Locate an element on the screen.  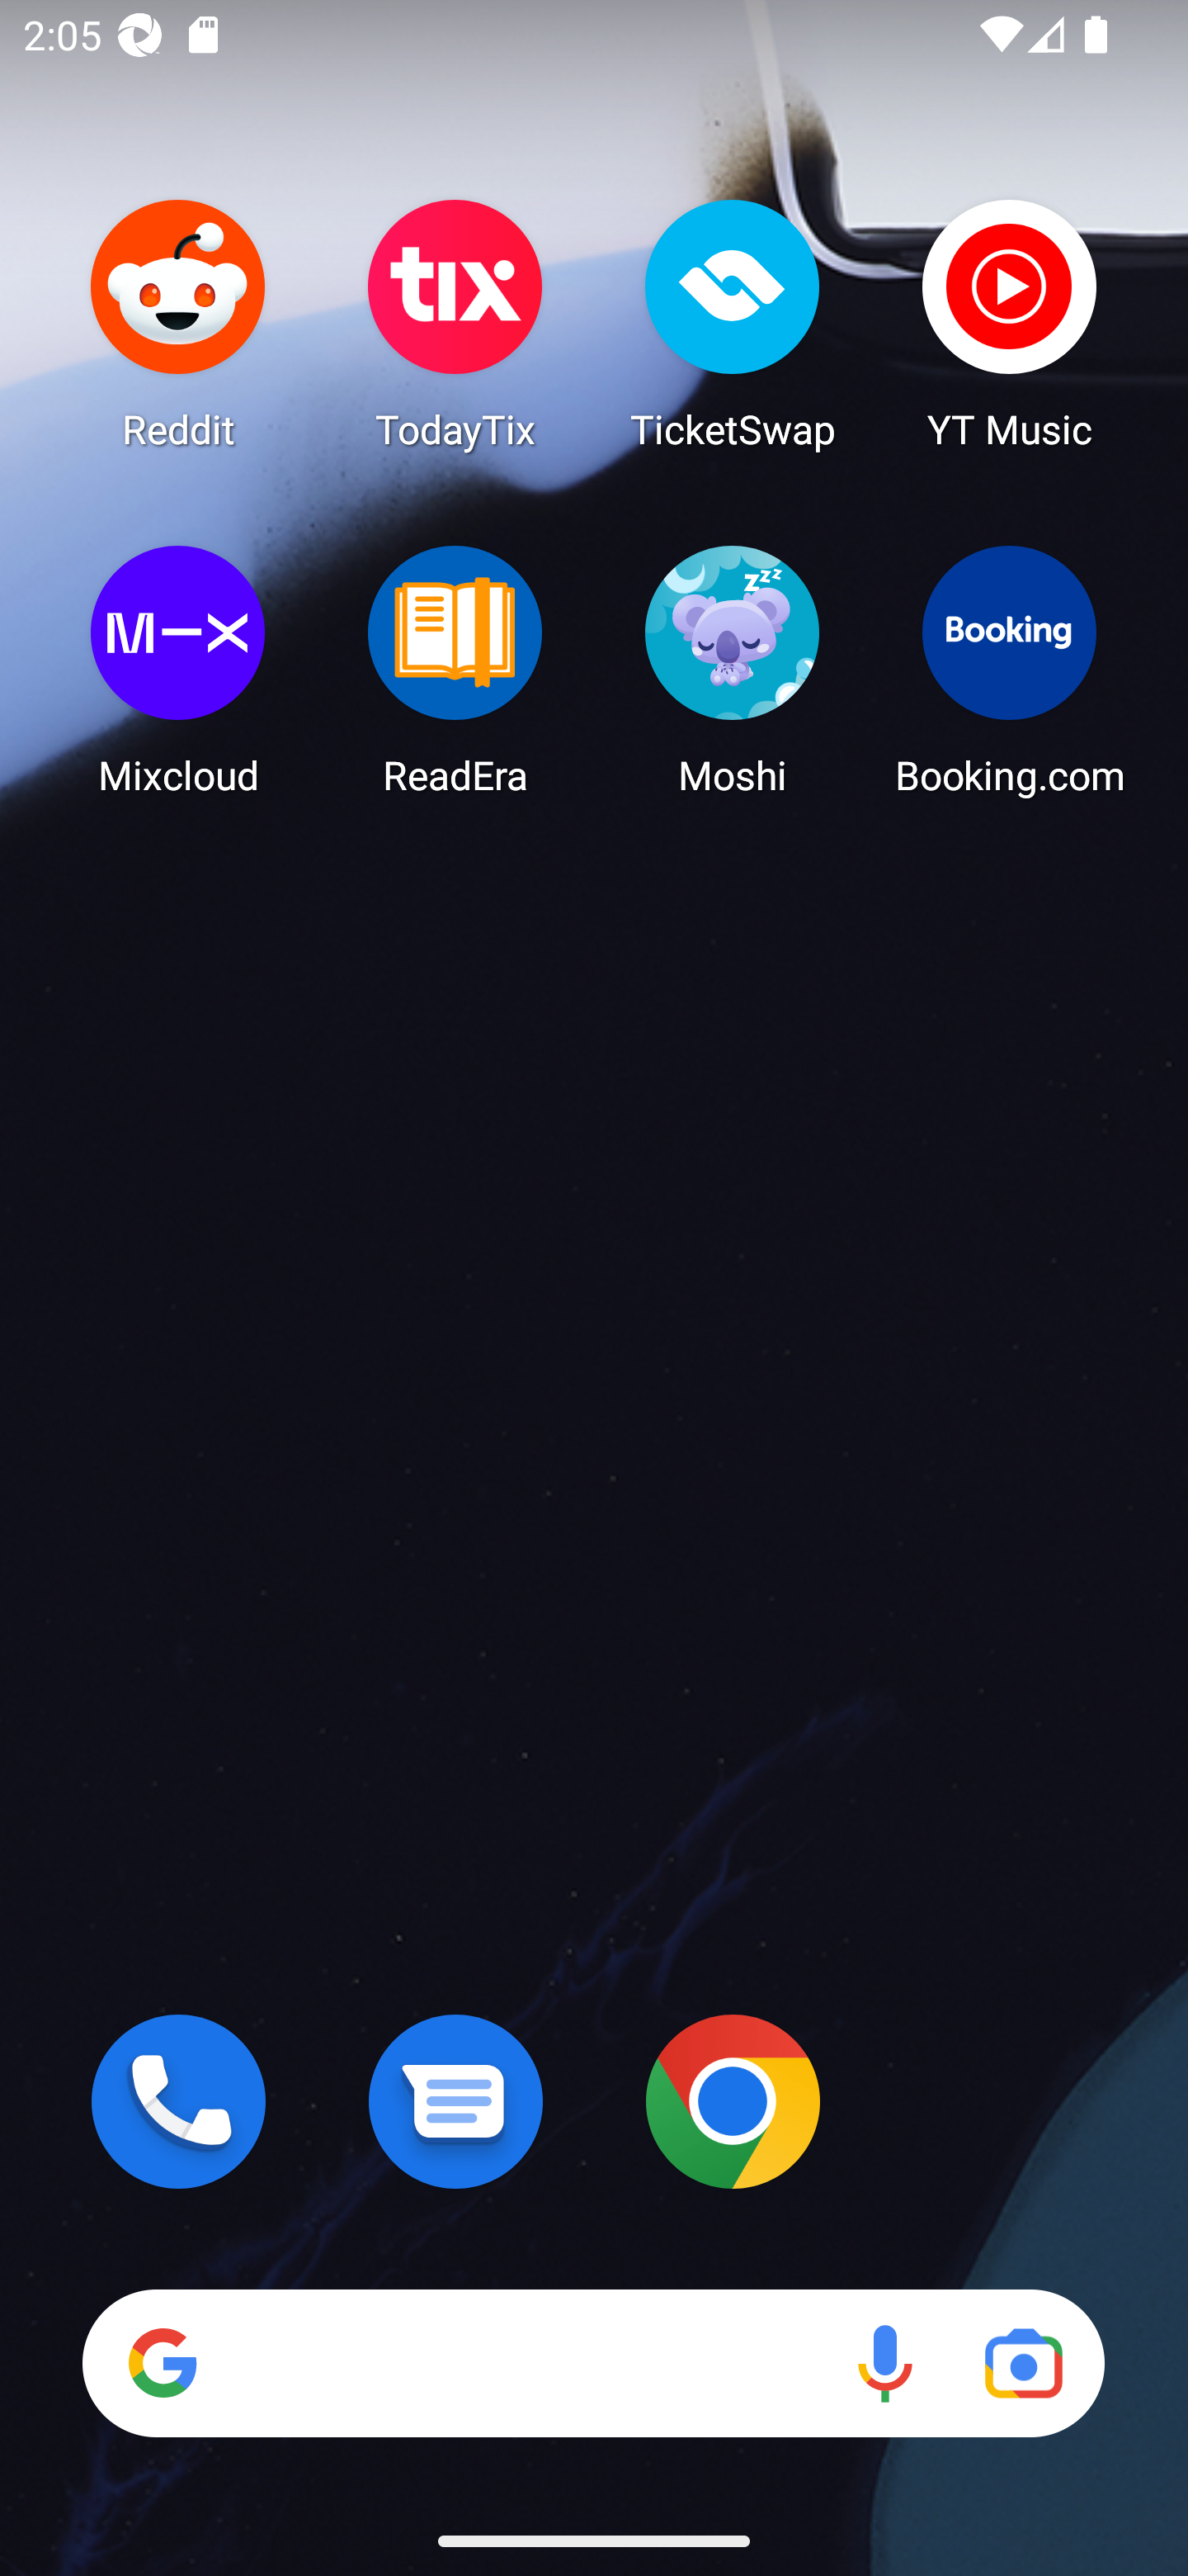
Booking.com is located at coordinates (1010, 670).